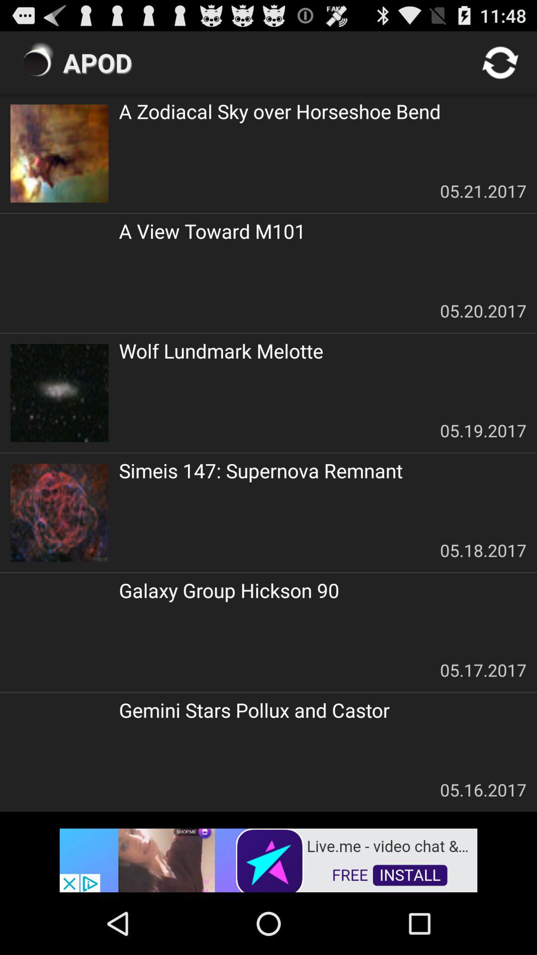  What do you see at coordinates (268, 859) in the screenshot?
I see `view advertisement` at bounding box center [268, 859].